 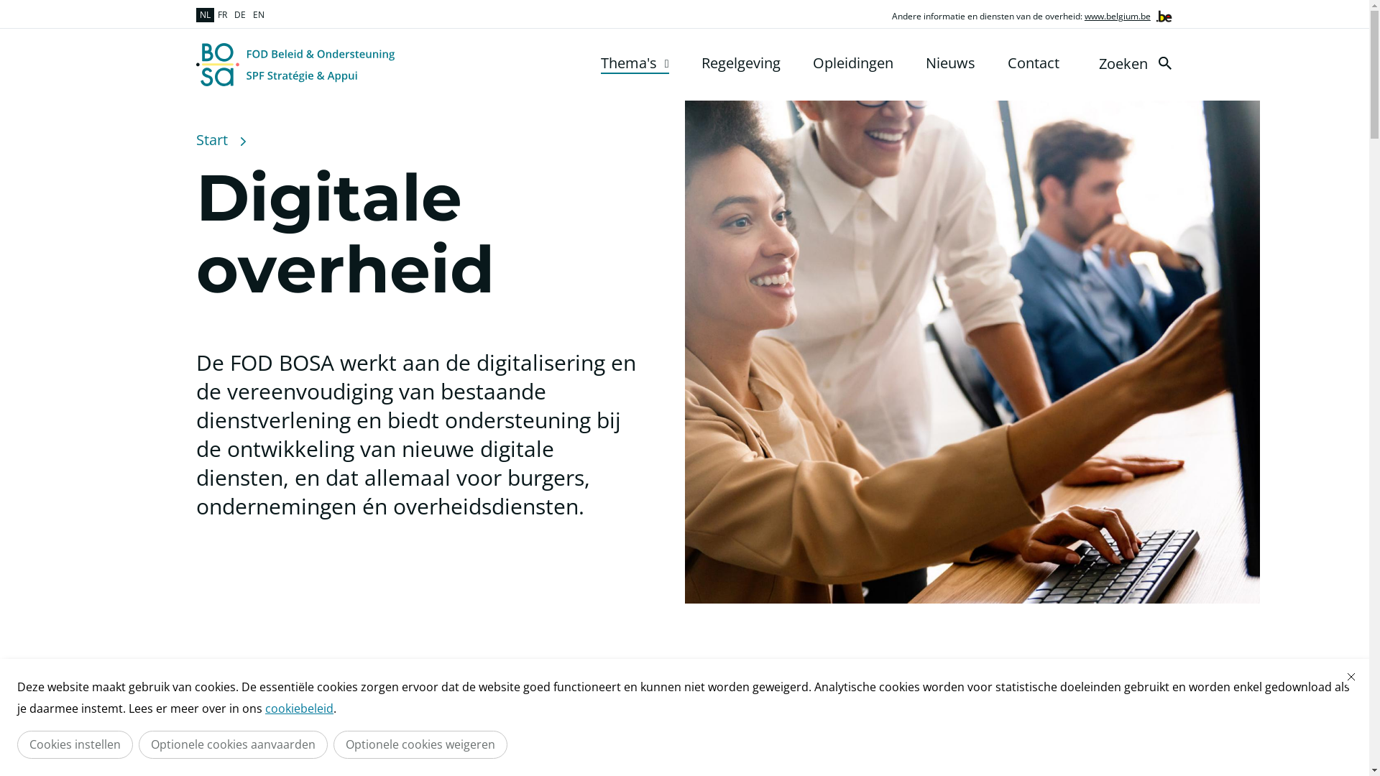 What do you see at coordinates (299, 708) in the screenshot?
I see `cookiebeleid` at bounding box center [299, 708].